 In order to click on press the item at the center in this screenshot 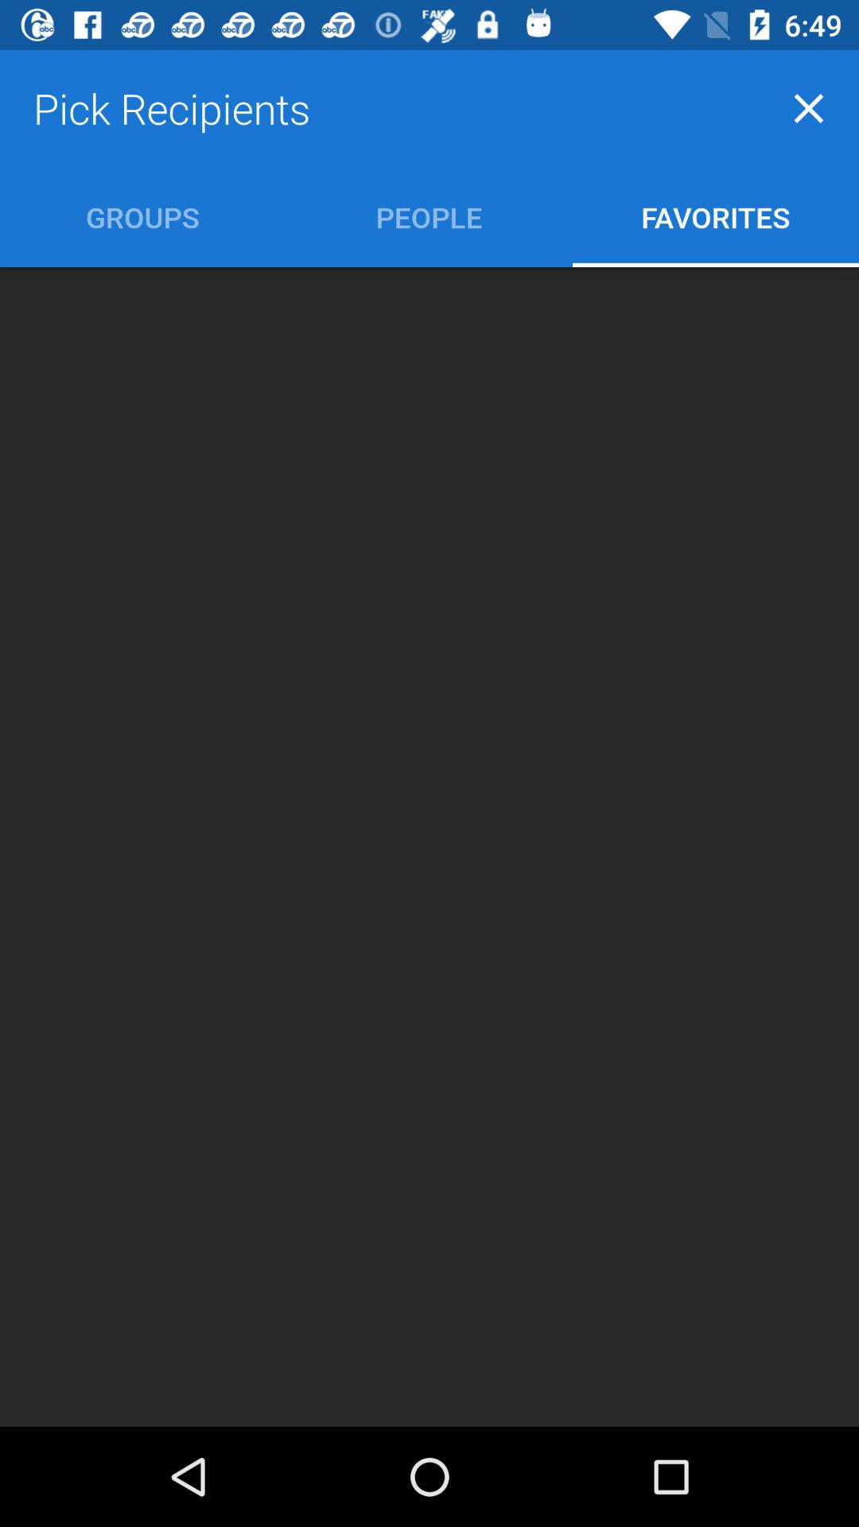, I will do `click(429, 846)`.